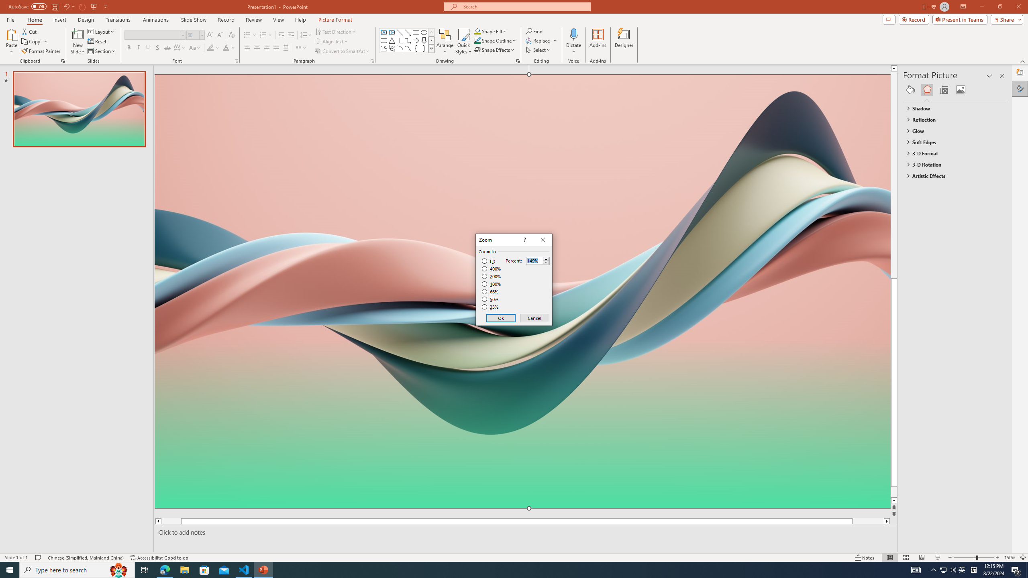 Image resolution: width=1028 pixels, height=578 pixels. What do you see at coordinates (538, 261) in the screenshot?
I see `Percent` at bounding box center [538, 261].